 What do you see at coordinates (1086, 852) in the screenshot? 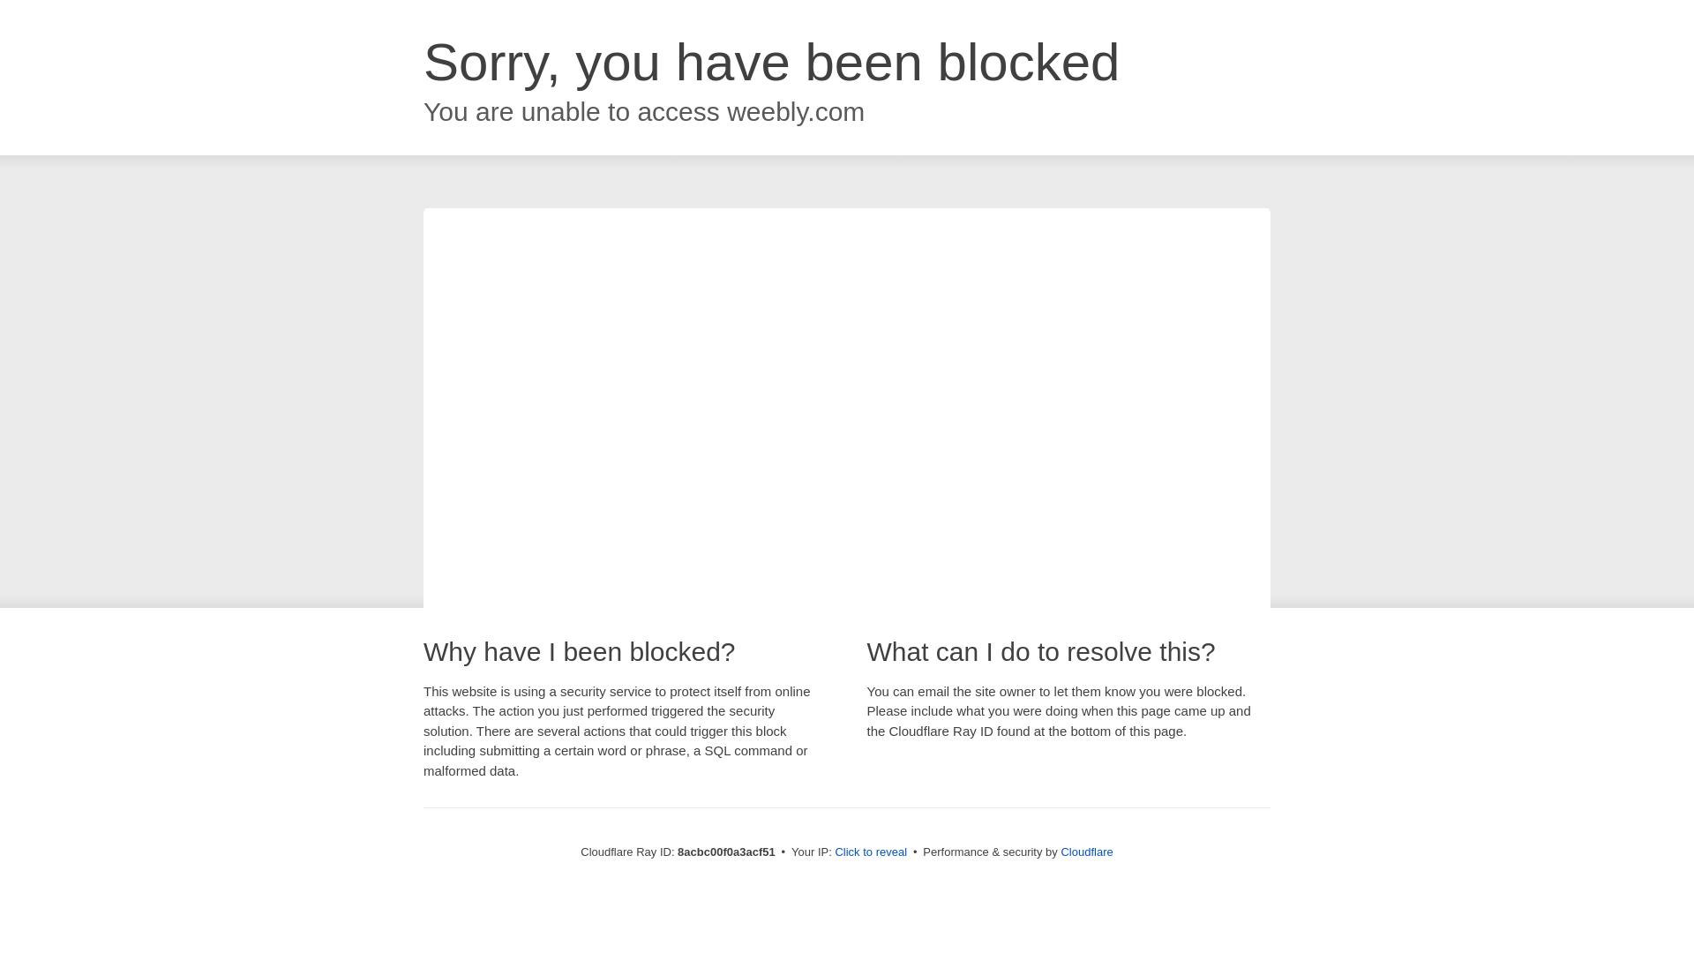
I see `Cloudflare` at bounding box center [1086, 852].